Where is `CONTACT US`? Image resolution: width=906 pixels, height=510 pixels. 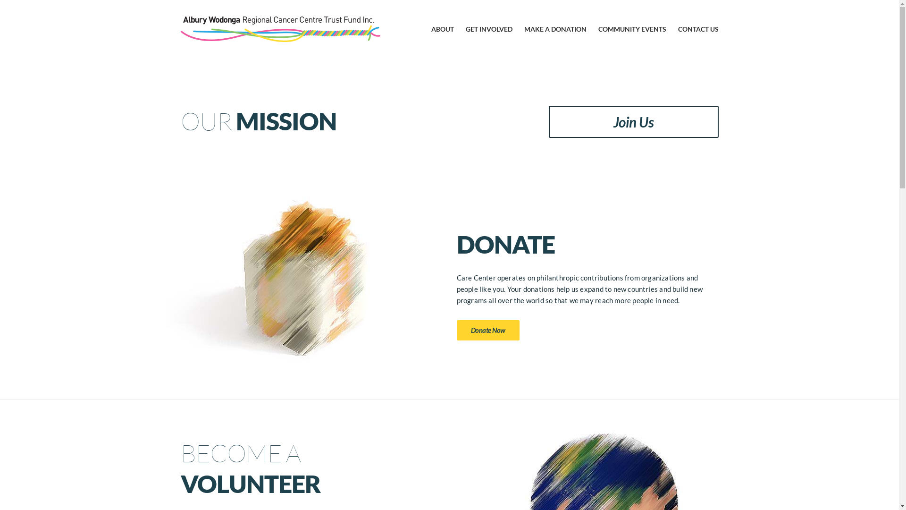 CONTACT US is located at coordinates (698, 29).